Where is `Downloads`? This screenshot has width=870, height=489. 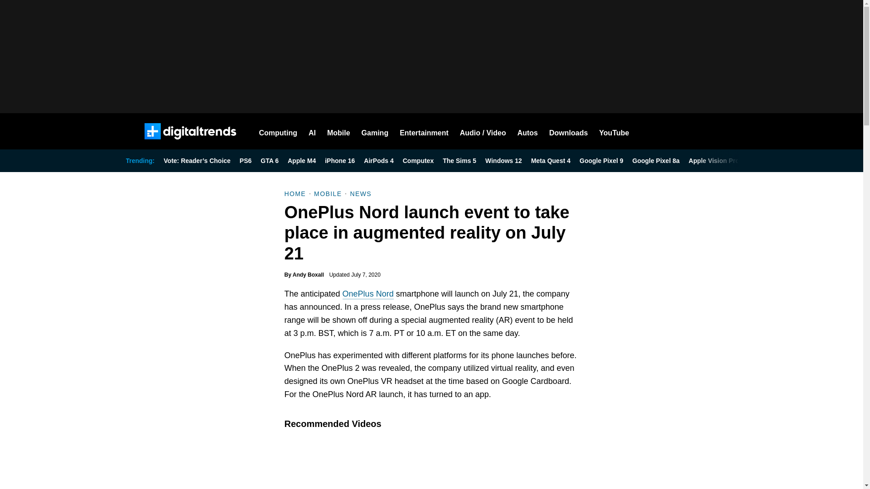 Downloads is located at coordinates (568, 131).